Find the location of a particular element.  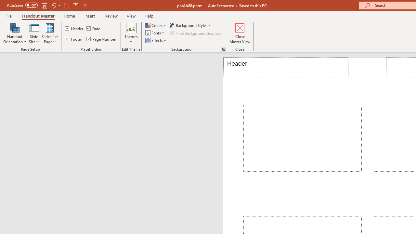

Date is located at coordinates (94, 29).